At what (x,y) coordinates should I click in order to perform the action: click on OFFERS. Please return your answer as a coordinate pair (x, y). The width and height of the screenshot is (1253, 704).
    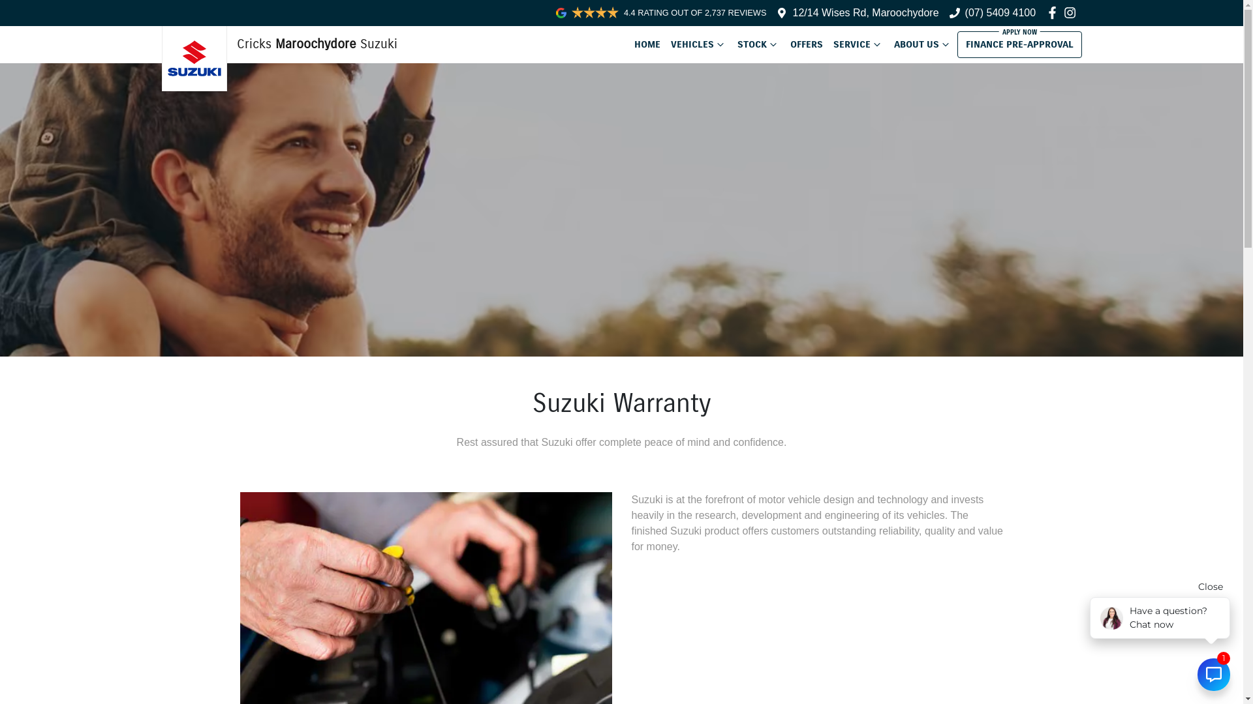
    Looking at the image, I should click on (806, 44).